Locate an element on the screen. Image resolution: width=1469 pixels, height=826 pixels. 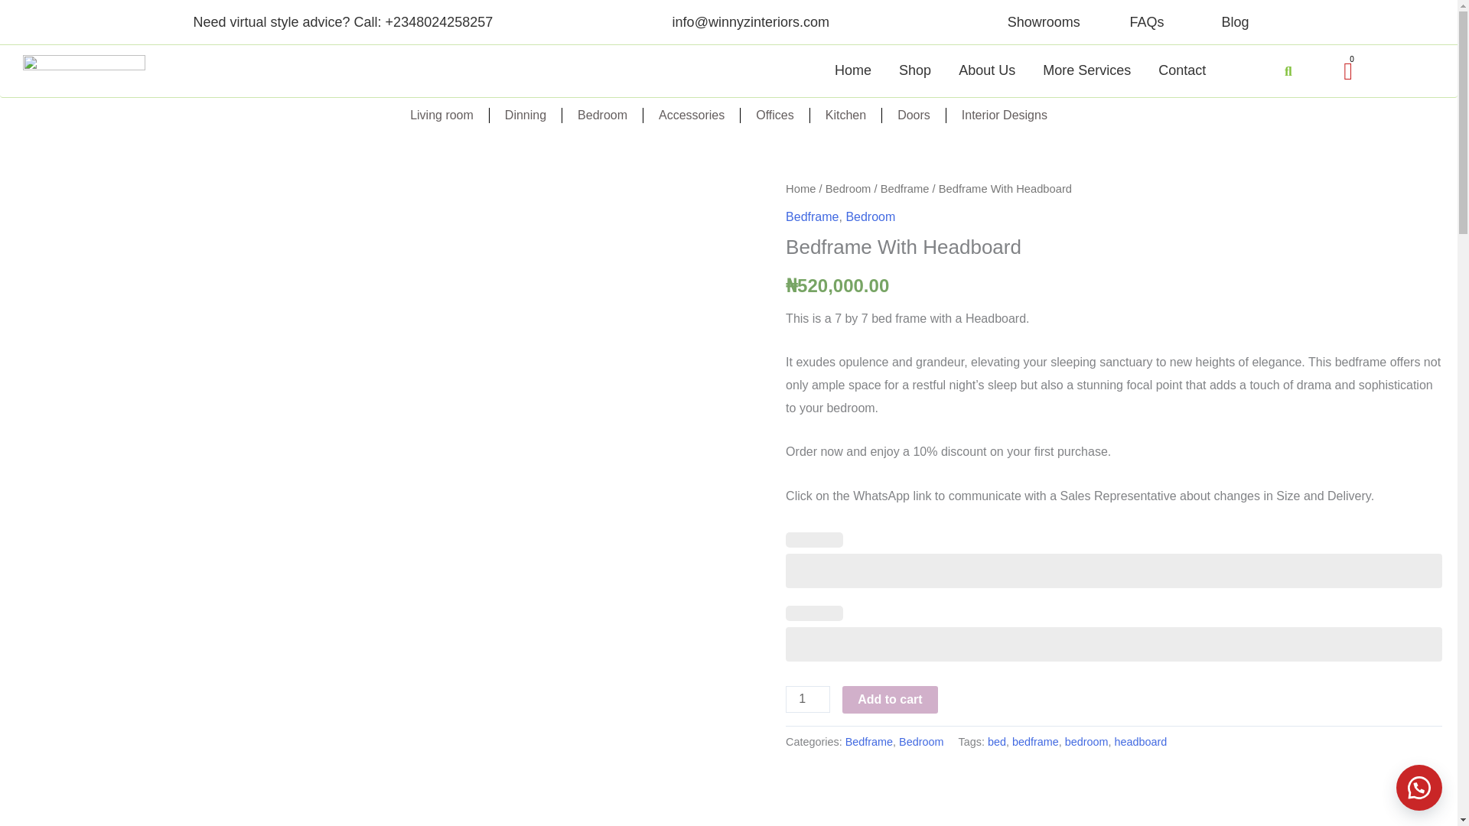
1 is located at coordinates (808, 699).